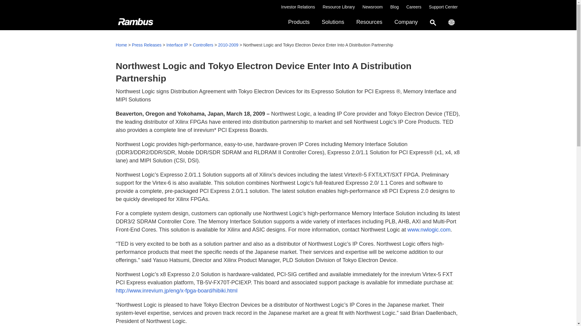  What do you see at coordinates (443, 7) in the screenshot?
I see `Careers` at bounding box center [443, 7].